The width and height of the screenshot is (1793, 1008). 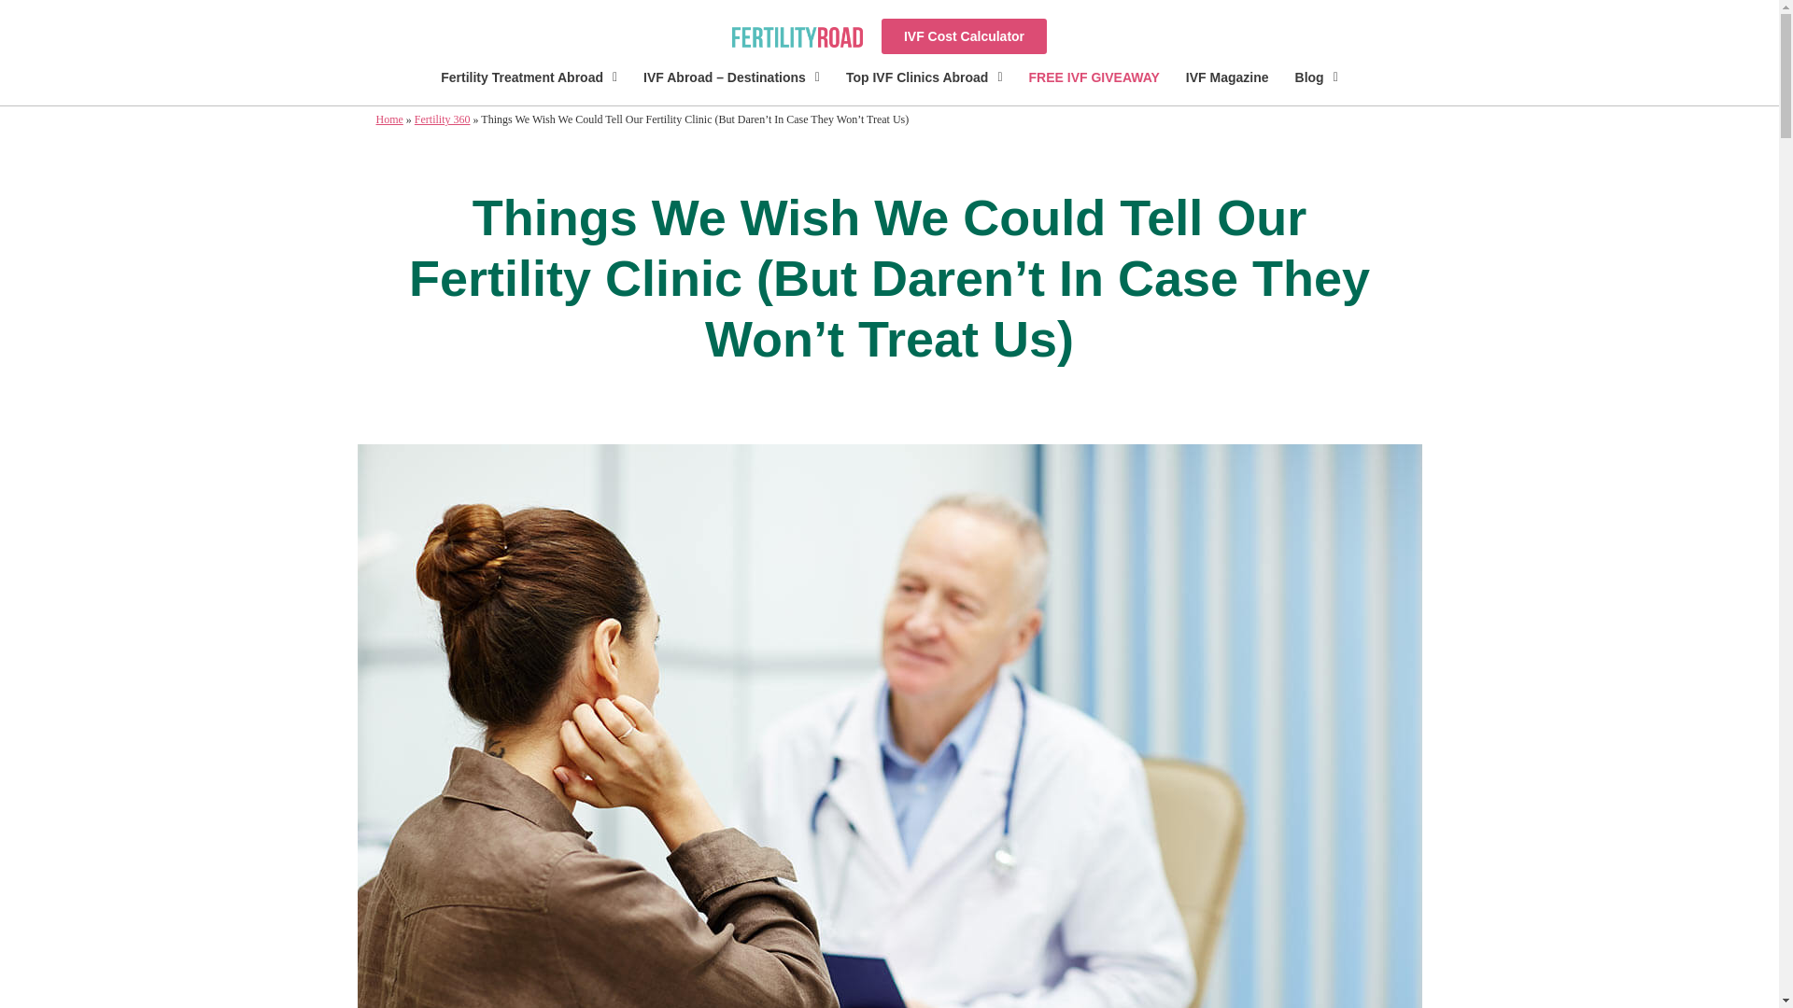 I want to click on Blog, so click(x=1317, y=77).